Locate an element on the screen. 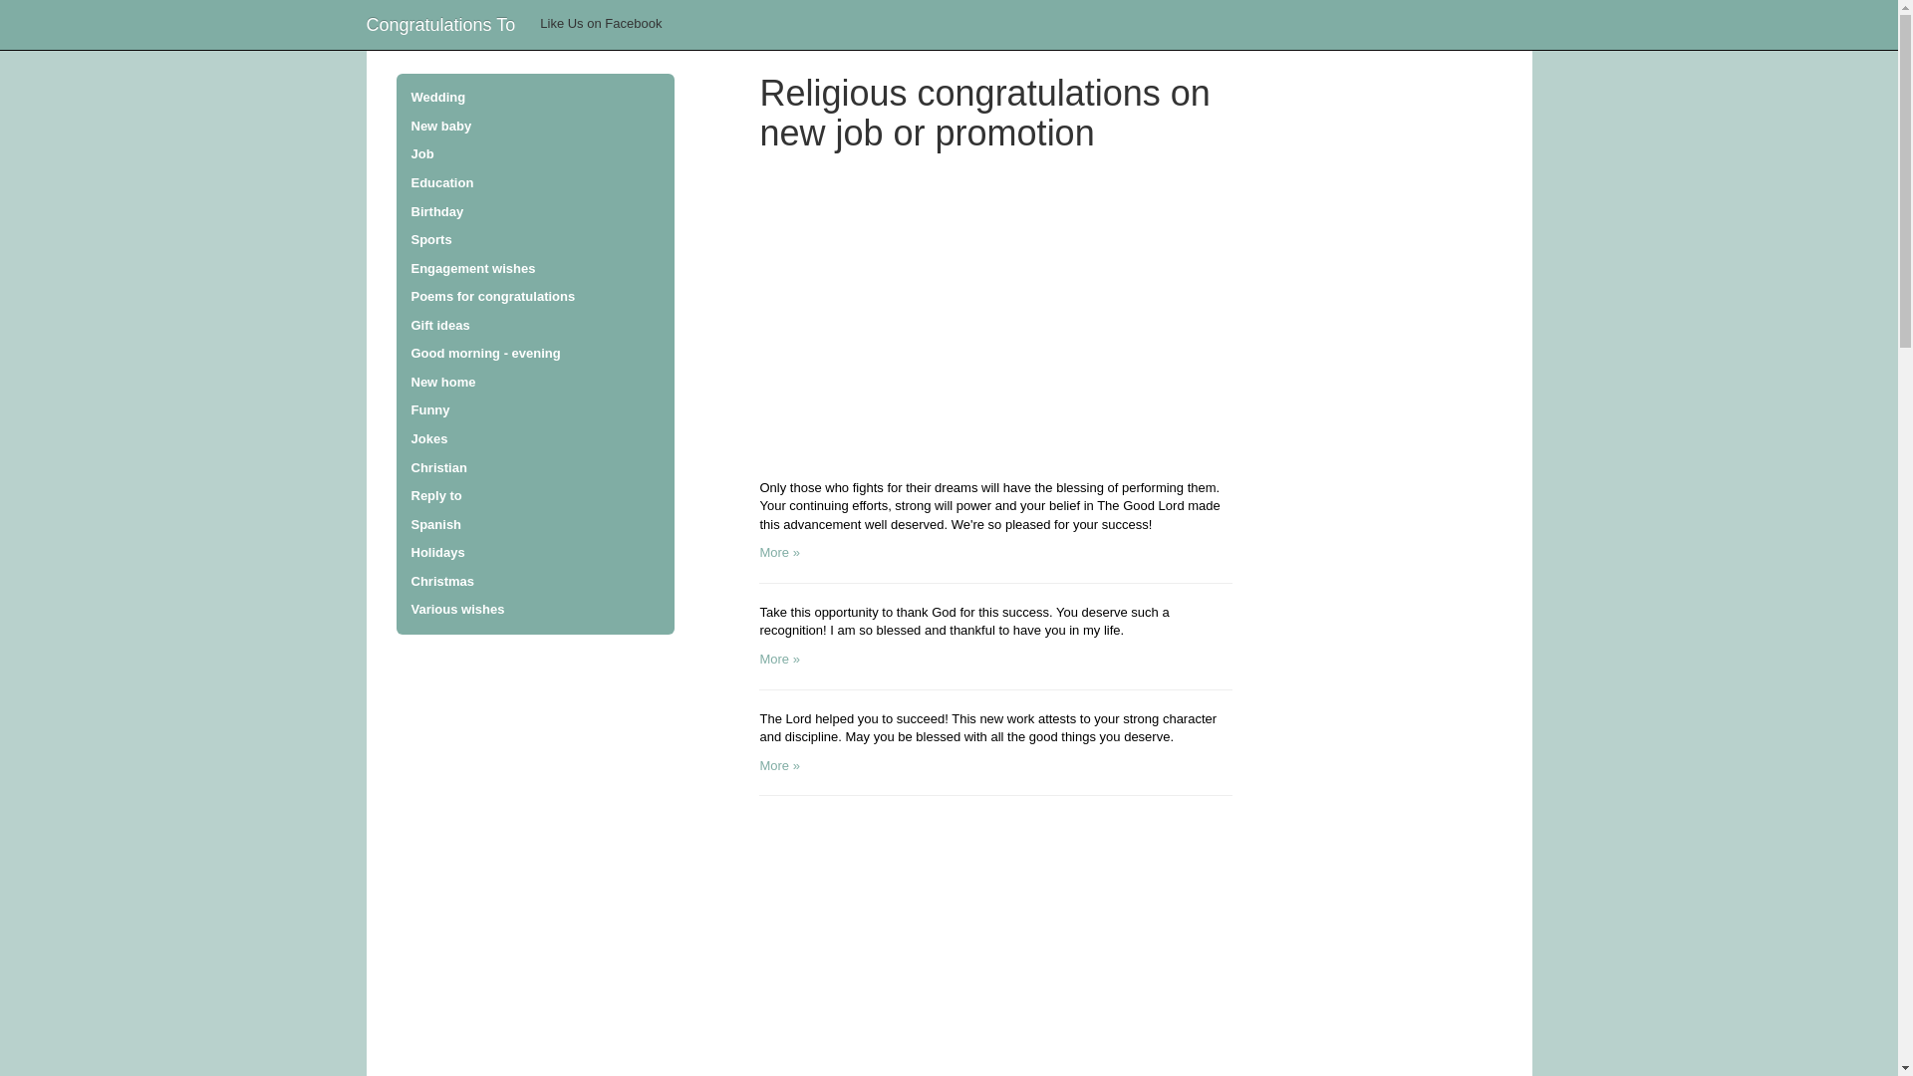  New baby is located at coordinates (535, 127).